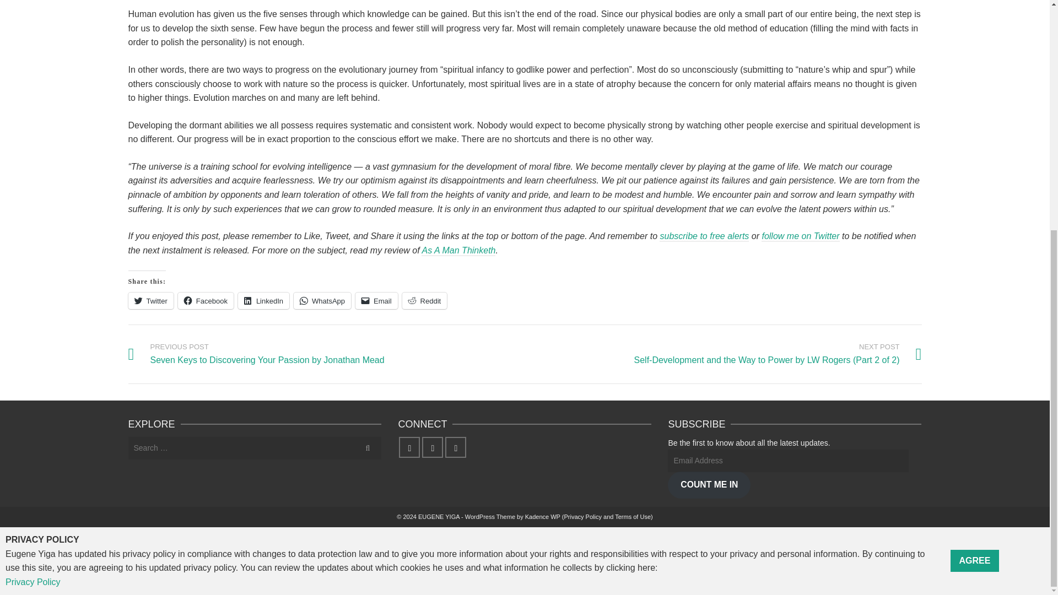  Describe the element at coordinates (424, 301) in the screenshot. I see `Reddit` at that location.